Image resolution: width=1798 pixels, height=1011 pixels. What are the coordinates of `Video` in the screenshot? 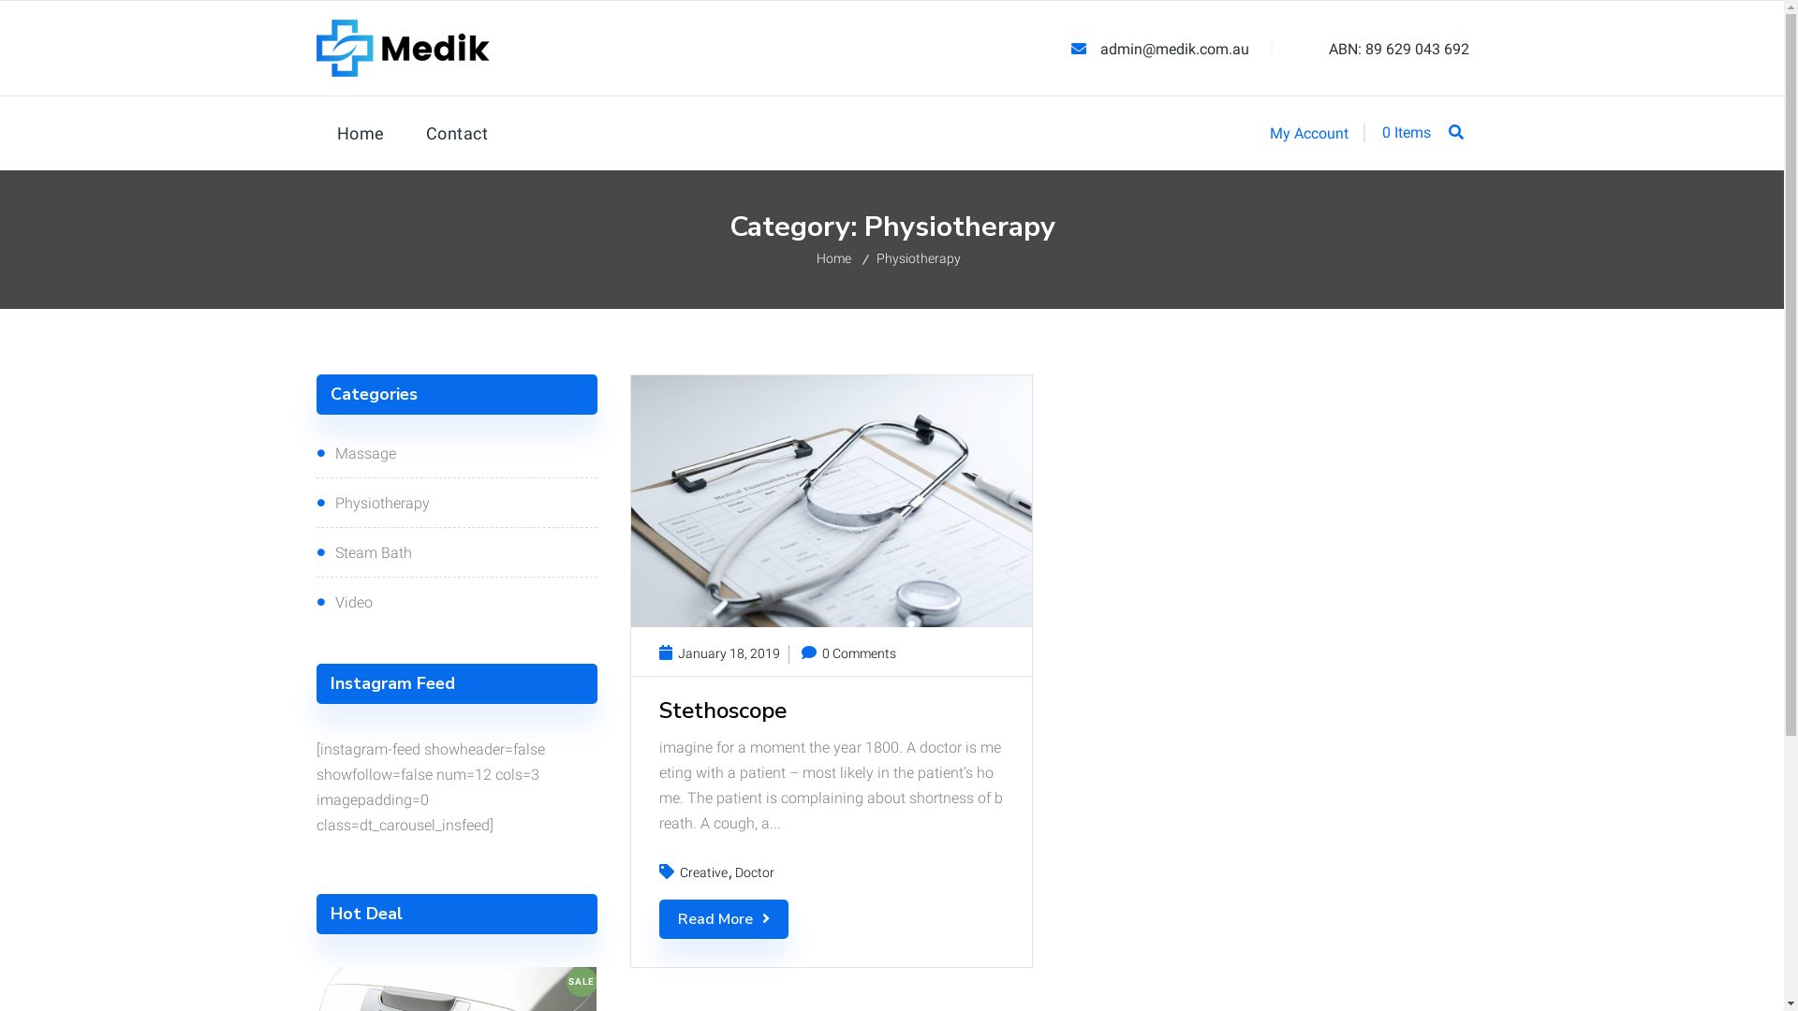 It's located at (457, 601).